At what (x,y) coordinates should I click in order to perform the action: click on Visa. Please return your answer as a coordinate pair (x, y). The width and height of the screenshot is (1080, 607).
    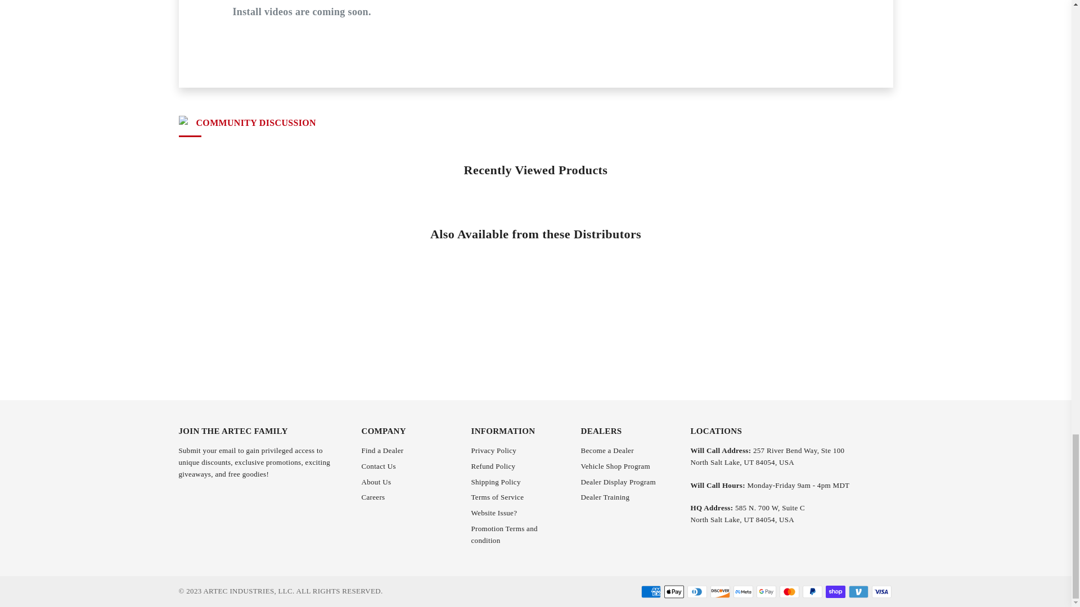
    Looking at the image, I should click on (881, 591).